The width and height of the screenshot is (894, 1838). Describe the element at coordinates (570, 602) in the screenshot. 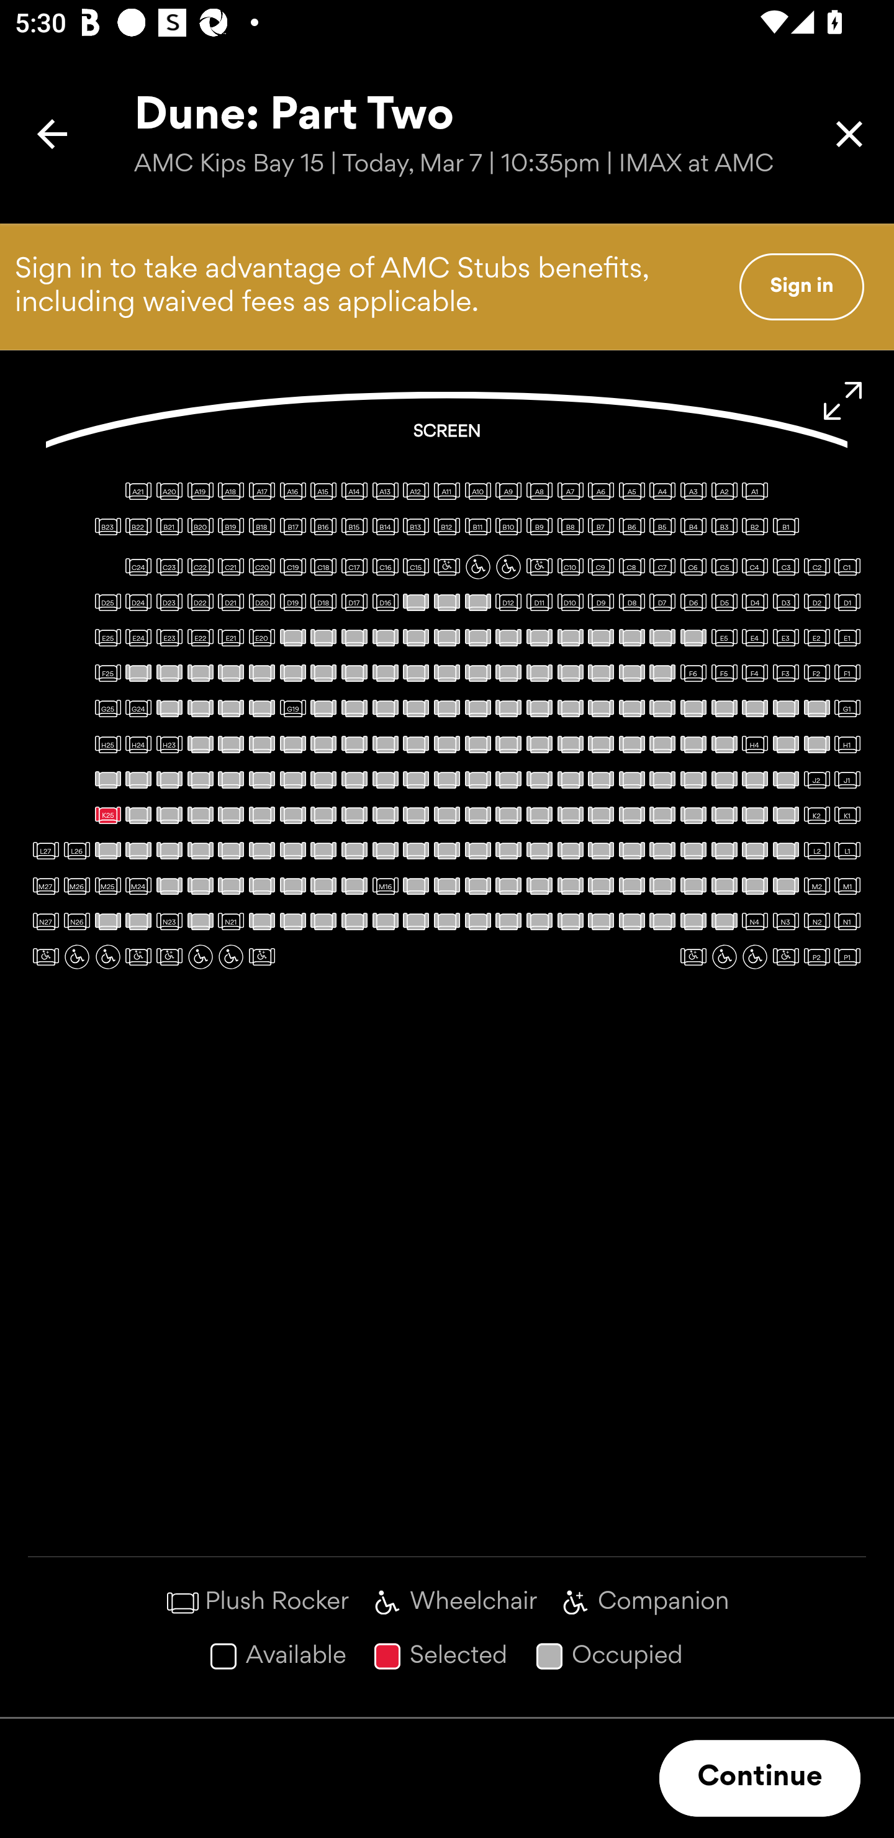

I see `D10, Regular seat, available` at that location.